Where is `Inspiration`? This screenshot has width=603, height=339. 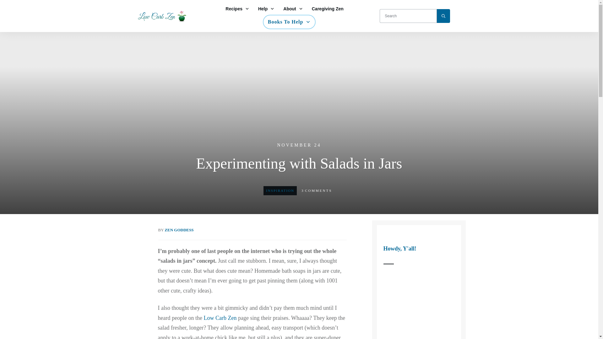
Inspiration is located at coordinates (280, 190).